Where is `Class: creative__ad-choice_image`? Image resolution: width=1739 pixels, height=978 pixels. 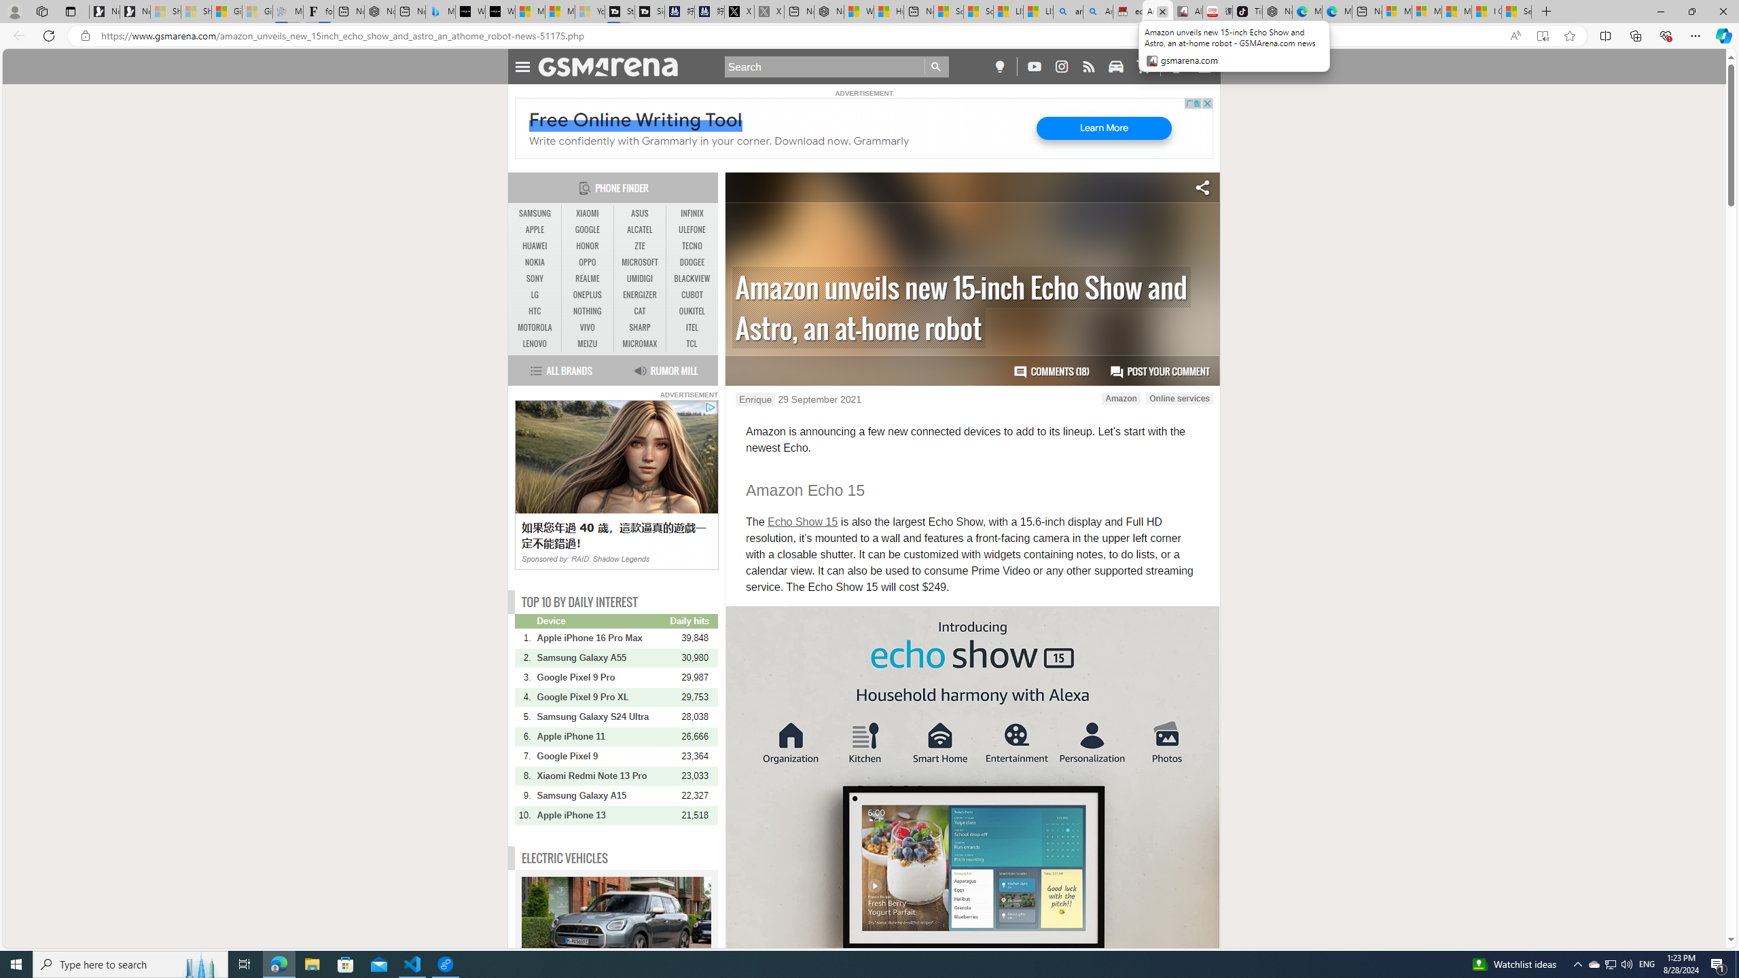 Class: creative__ad-choice_image is located at coordinates (709, 407).